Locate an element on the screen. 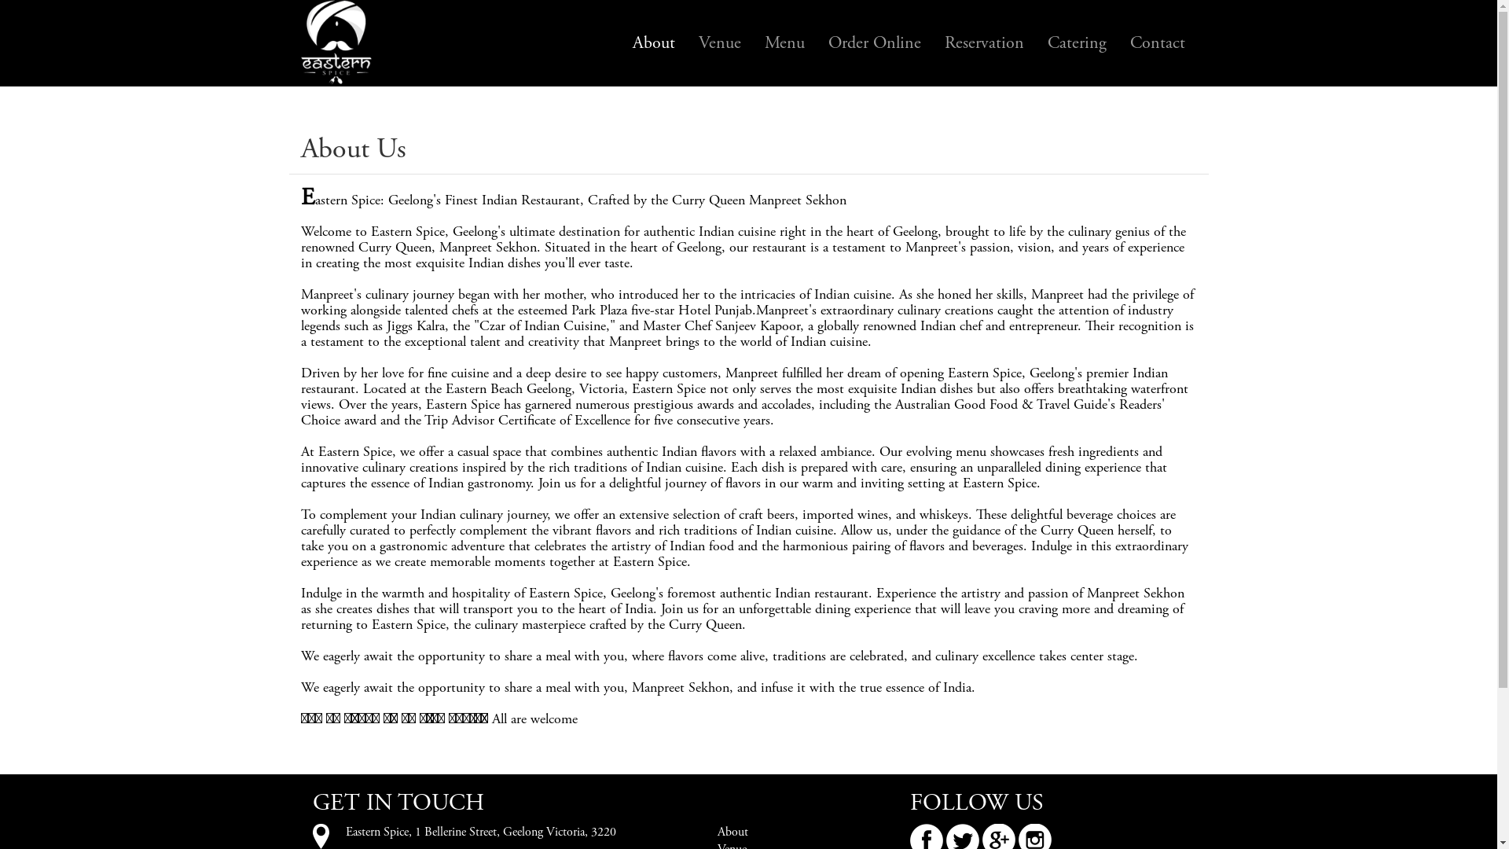  Reservation is located at coordinates (984, 43).